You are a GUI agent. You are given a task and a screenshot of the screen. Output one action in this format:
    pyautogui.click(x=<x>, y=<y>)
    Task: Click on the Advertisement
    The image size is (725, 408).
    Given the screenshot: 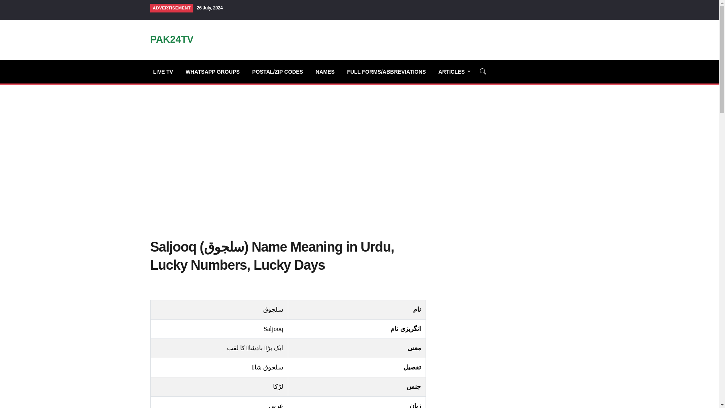 What is the action you would take?
    pyautogui.click(x=503, y=295)
    